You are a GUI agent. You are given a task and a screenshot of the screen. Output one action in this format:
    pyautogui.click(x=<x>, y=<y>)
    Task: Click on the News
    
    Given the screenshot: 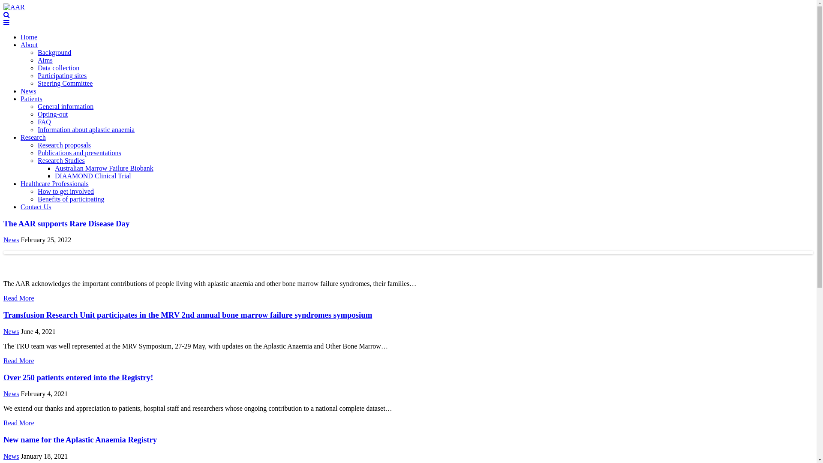 What is the action you would take?
    pyautogui.click(x=11, y=240)
    